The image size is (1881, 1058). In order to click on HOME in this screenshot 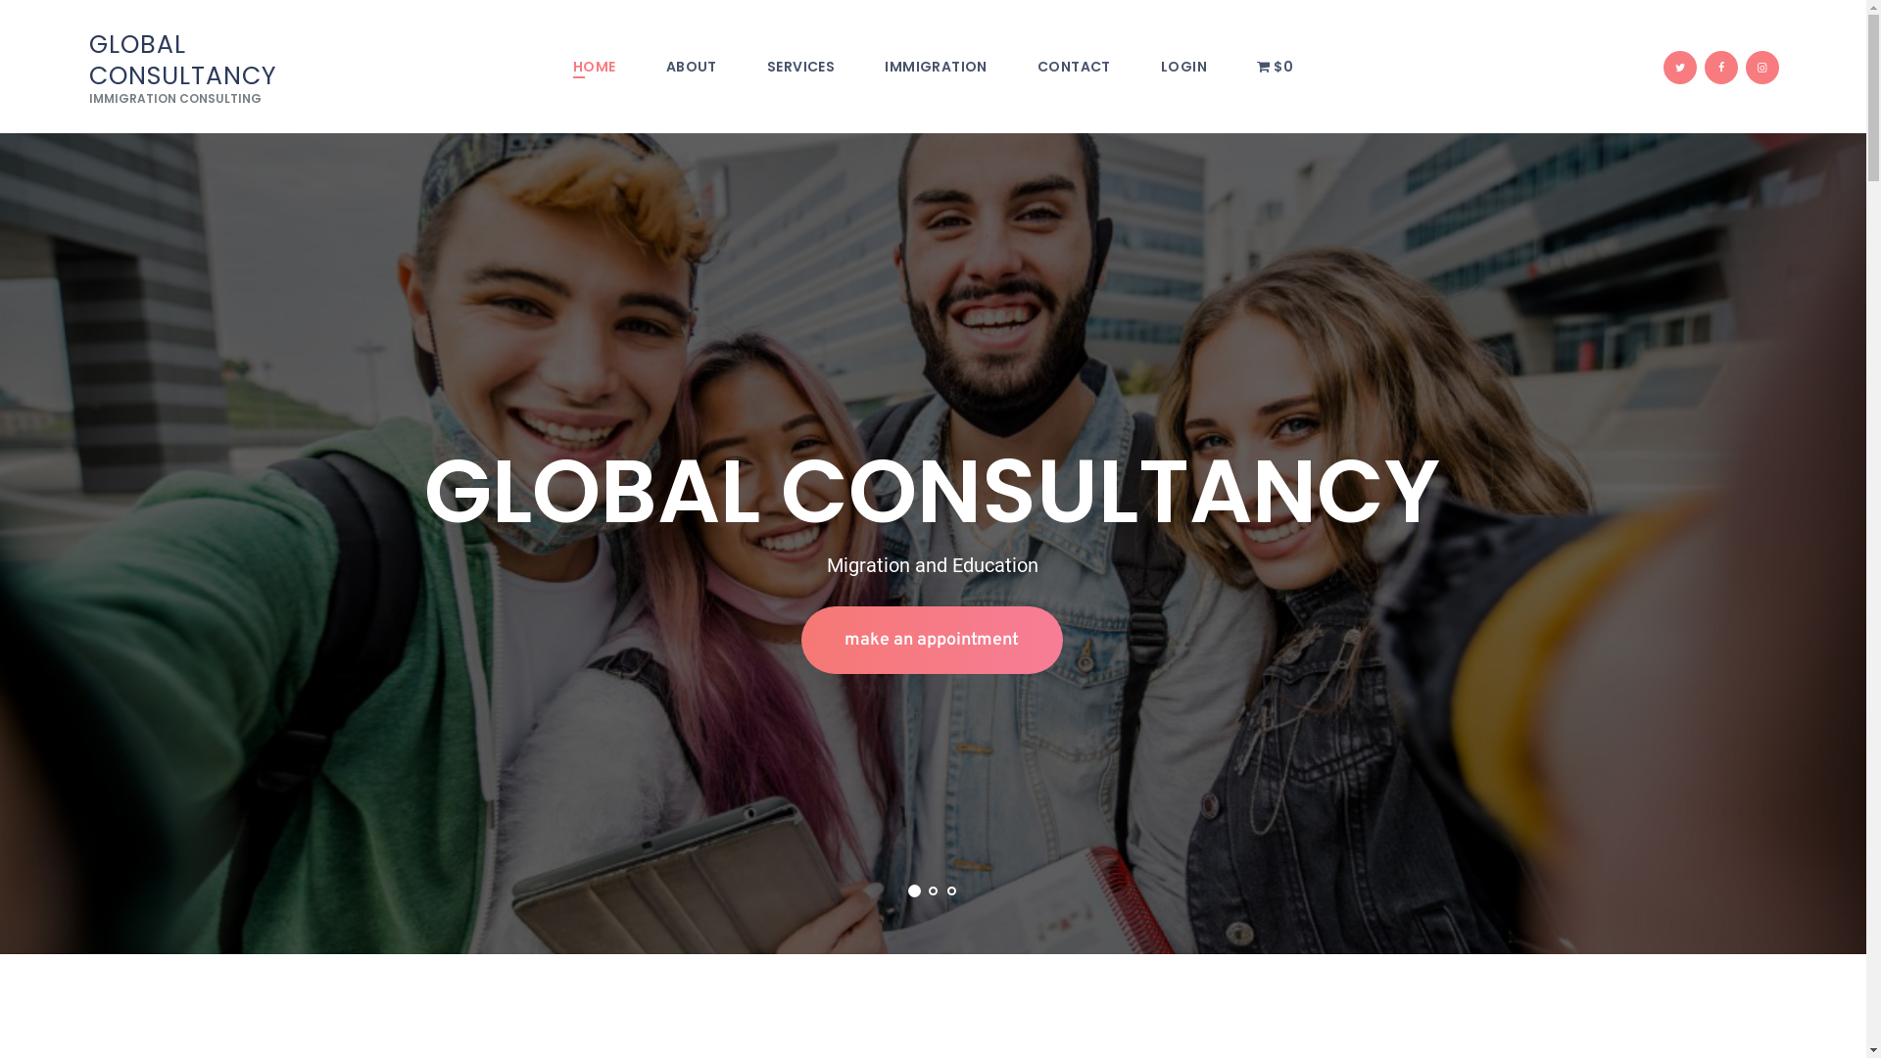, I will do `click(594, 69)`.